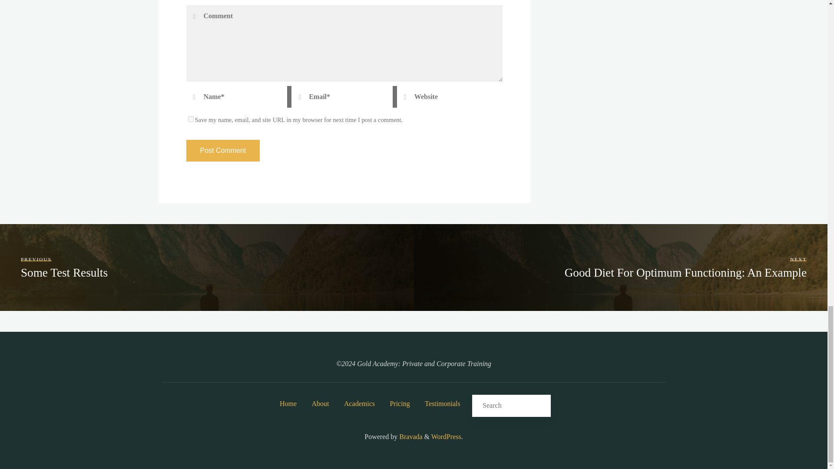  What do you see at coordinates (222, 150) in the screenshot?
I see `Post Comment` at bounding box center [222, 150].